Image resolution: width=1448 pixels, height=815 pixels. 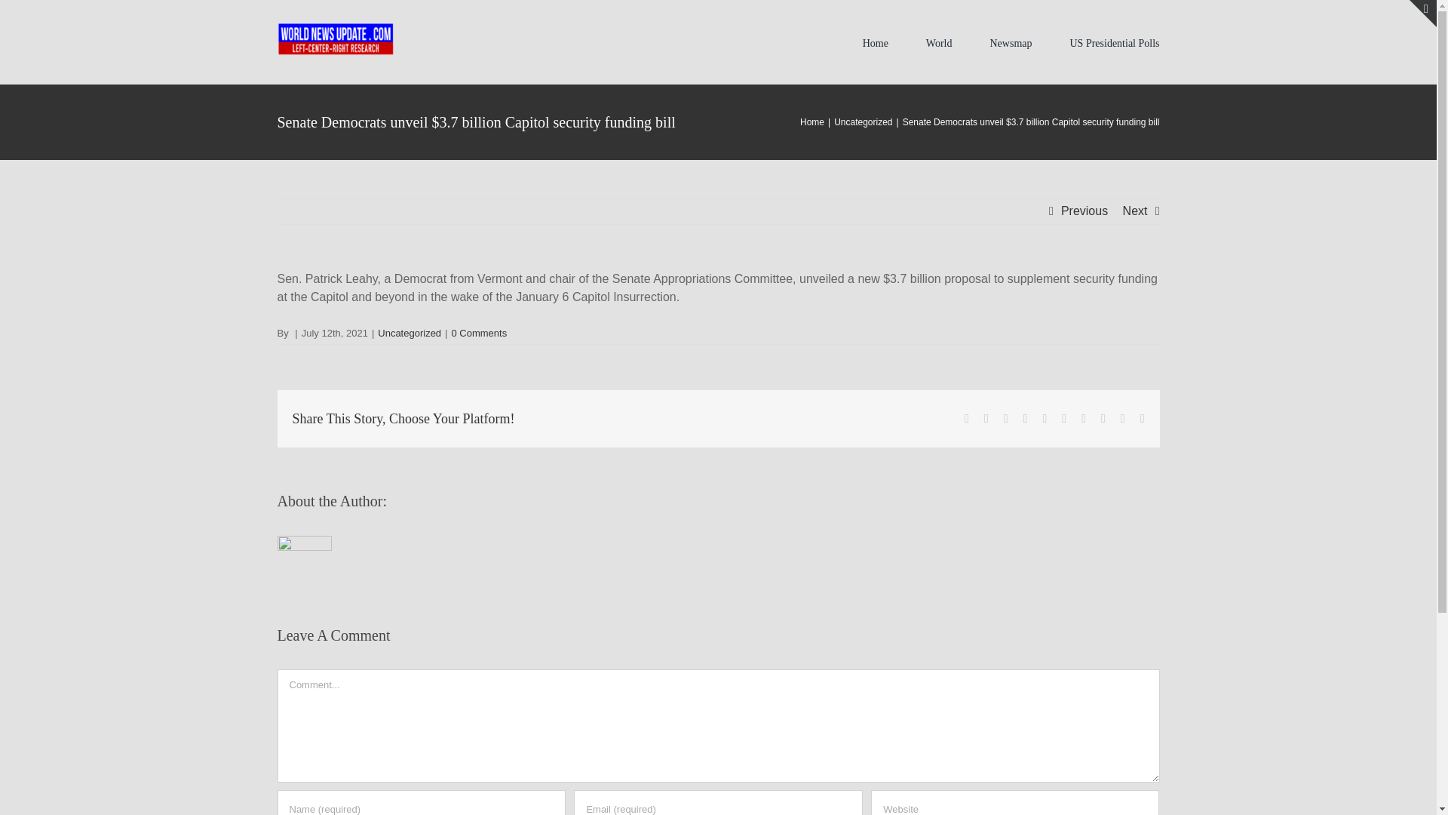 I want to click on Next, so click(x=1136, y=211).